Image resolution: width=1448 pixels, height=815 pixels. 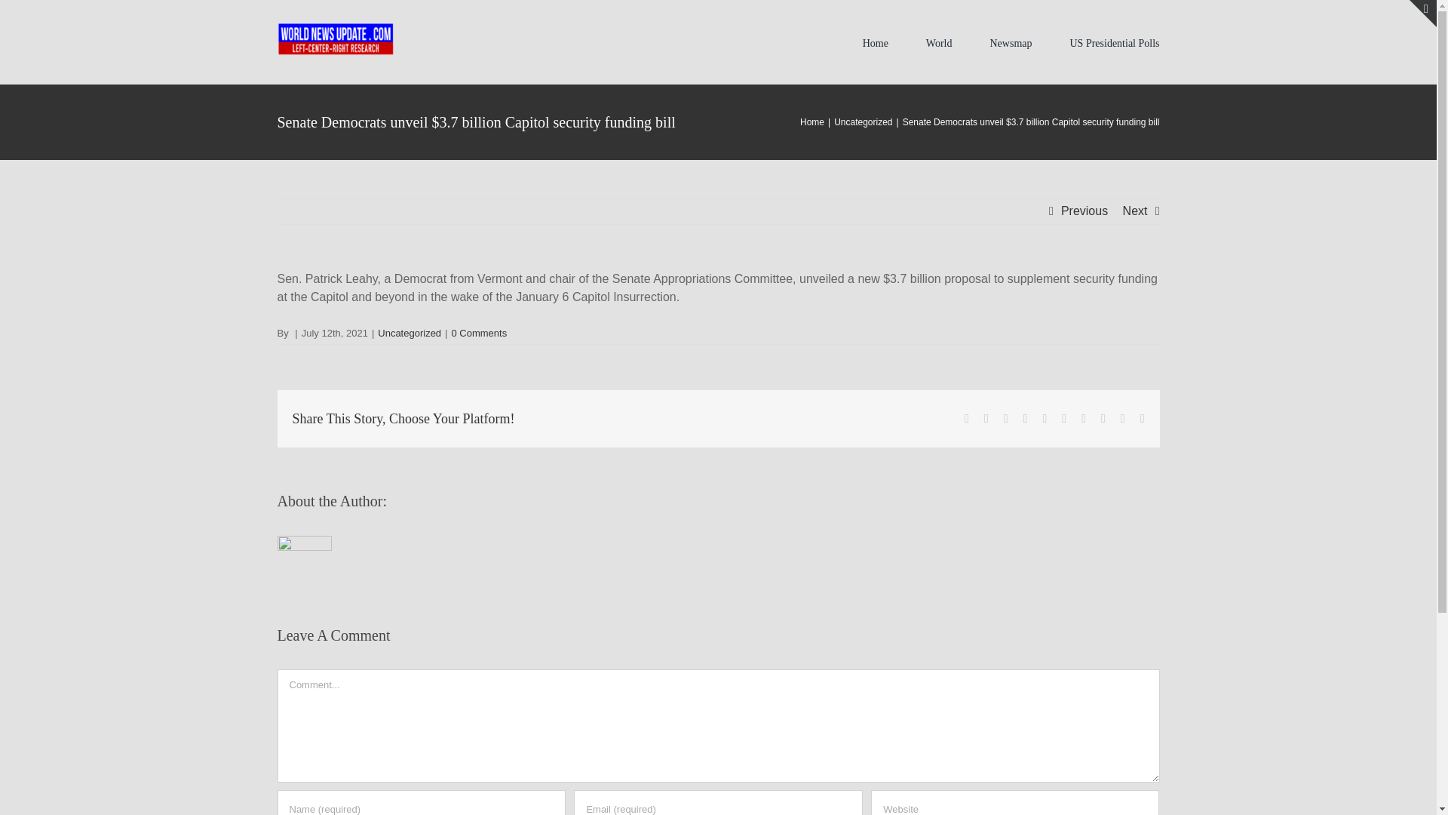 I want to click on Next, so click(x=1136, y=211).